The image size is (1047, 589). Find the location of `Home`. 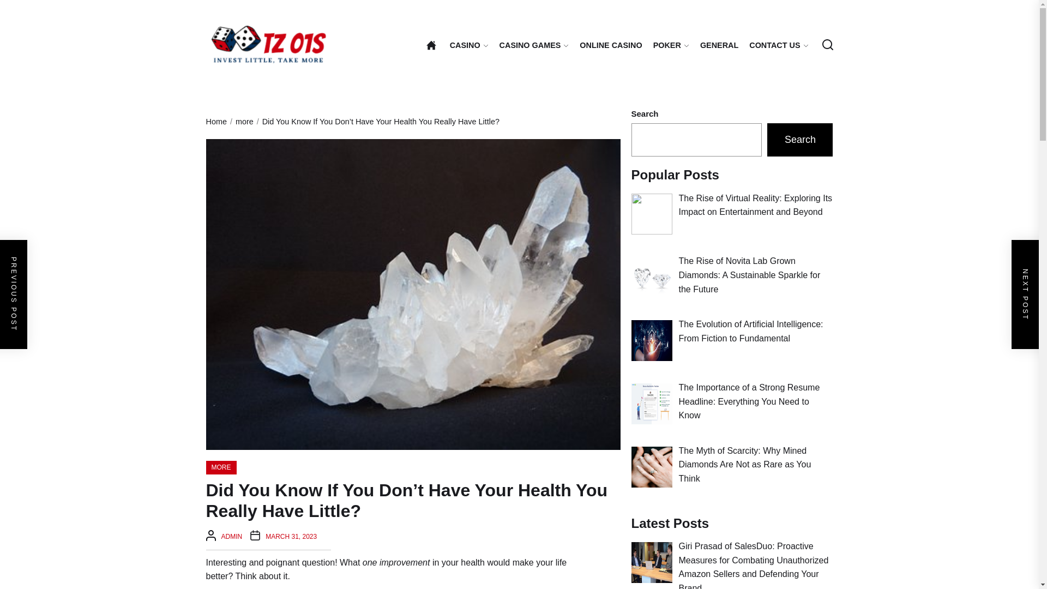

Home is located at coordinates (431, 45).